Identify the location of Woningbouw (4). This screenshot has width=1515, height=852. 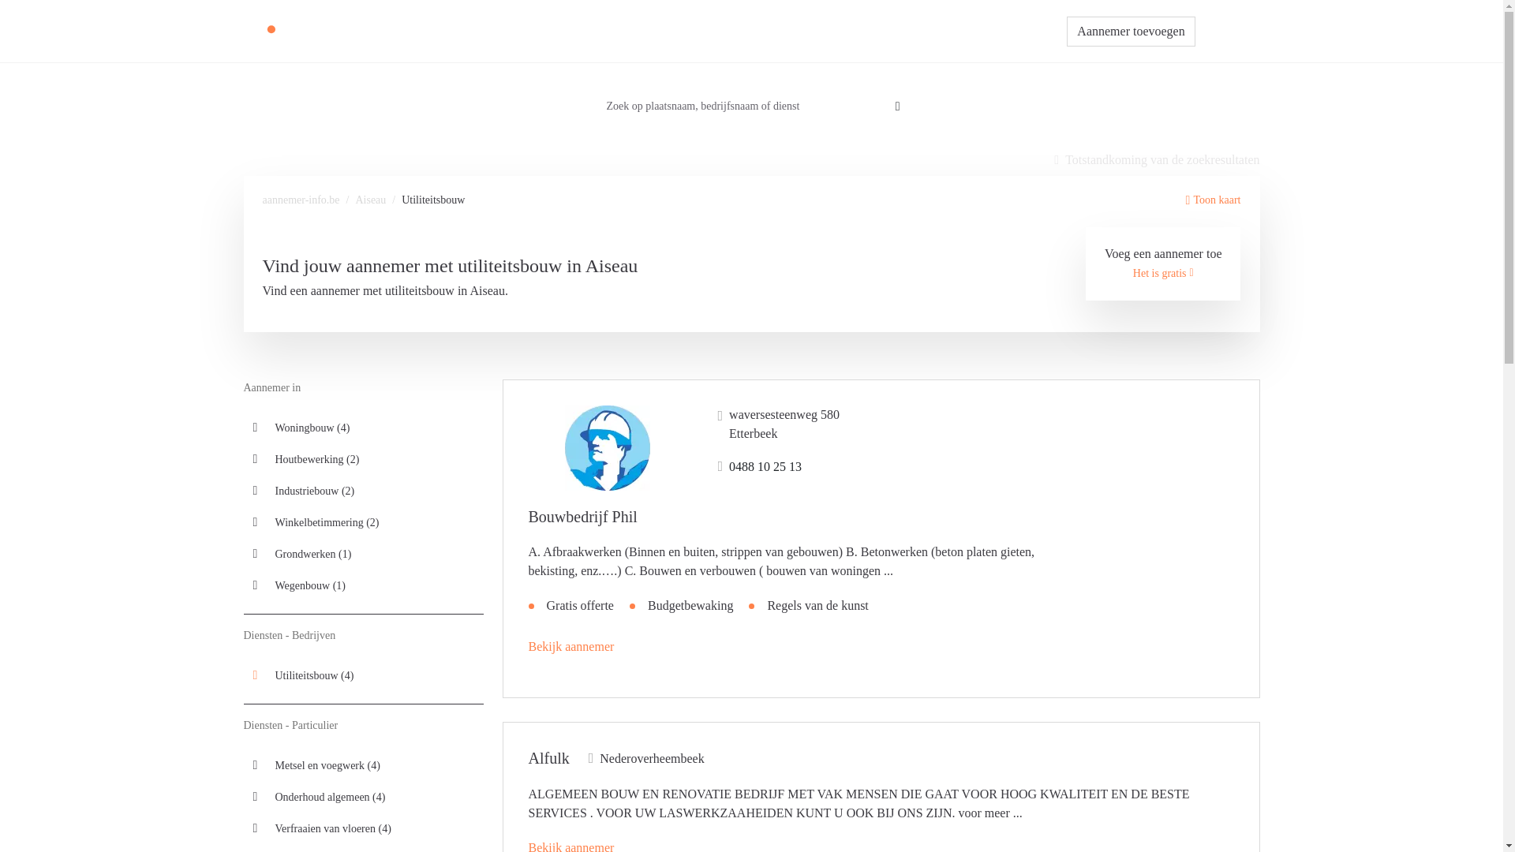
(363, 428).